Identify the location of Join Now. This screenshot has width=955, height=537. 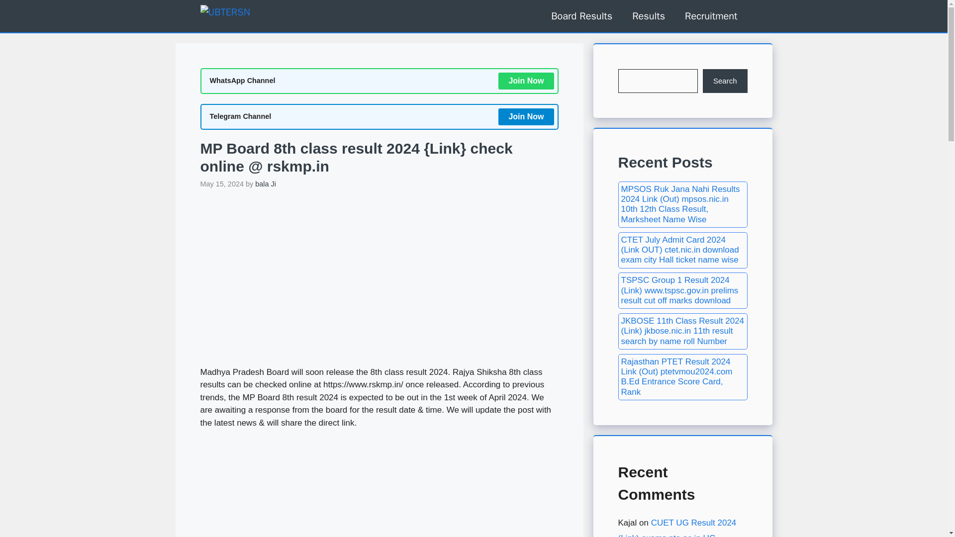
(526, 116).